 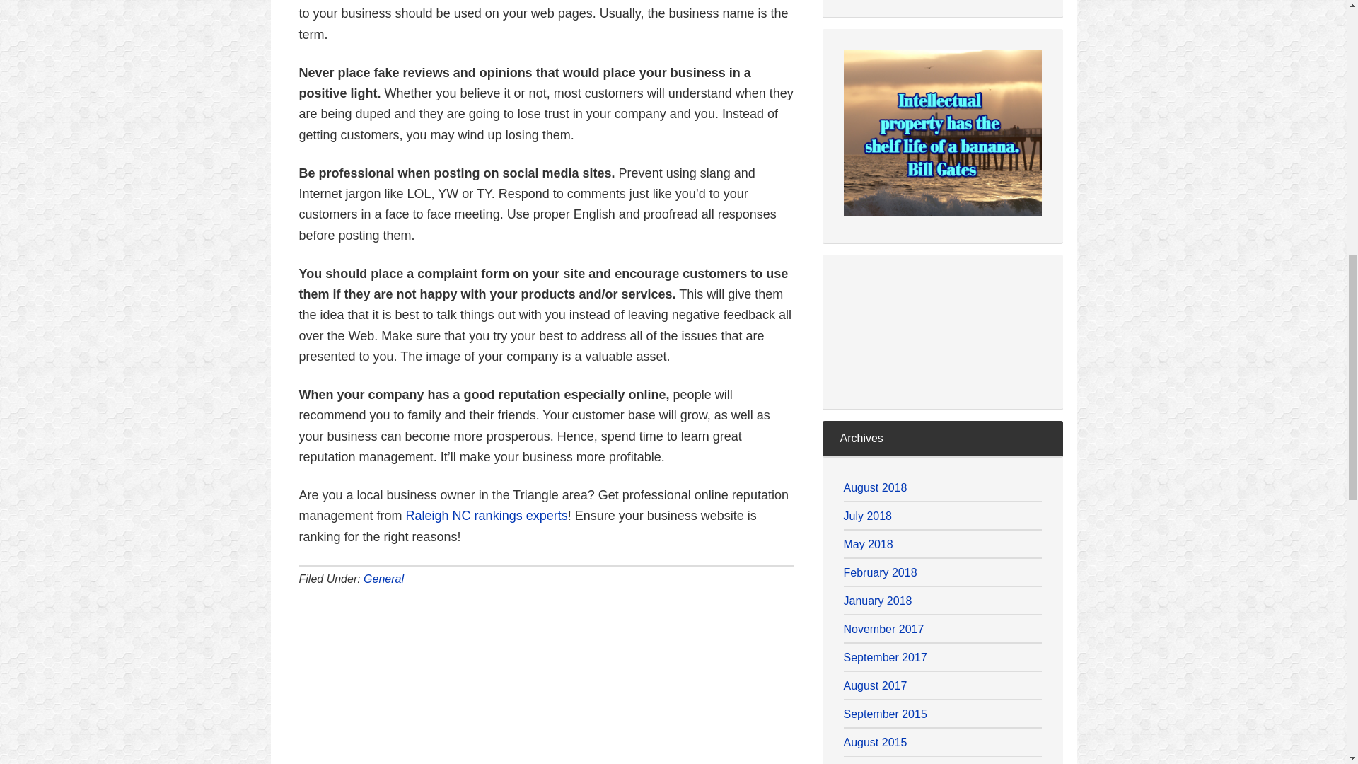 What do you see at coordinates (880, 572) in the screenshot?
I see `February 2018` at bounding box center [880, 572].